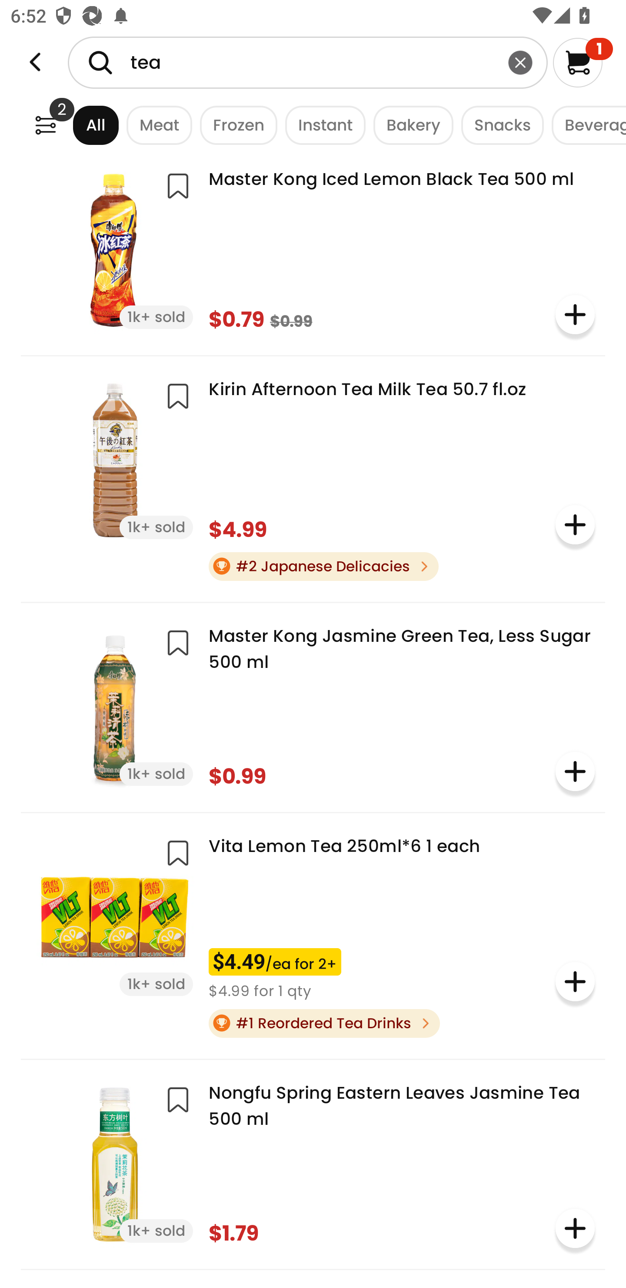 The image size is (626, 1288). What do you see at coordinates (235, 124) in the screenshot?
I see `Frozen` at bounding box center [235, 124].